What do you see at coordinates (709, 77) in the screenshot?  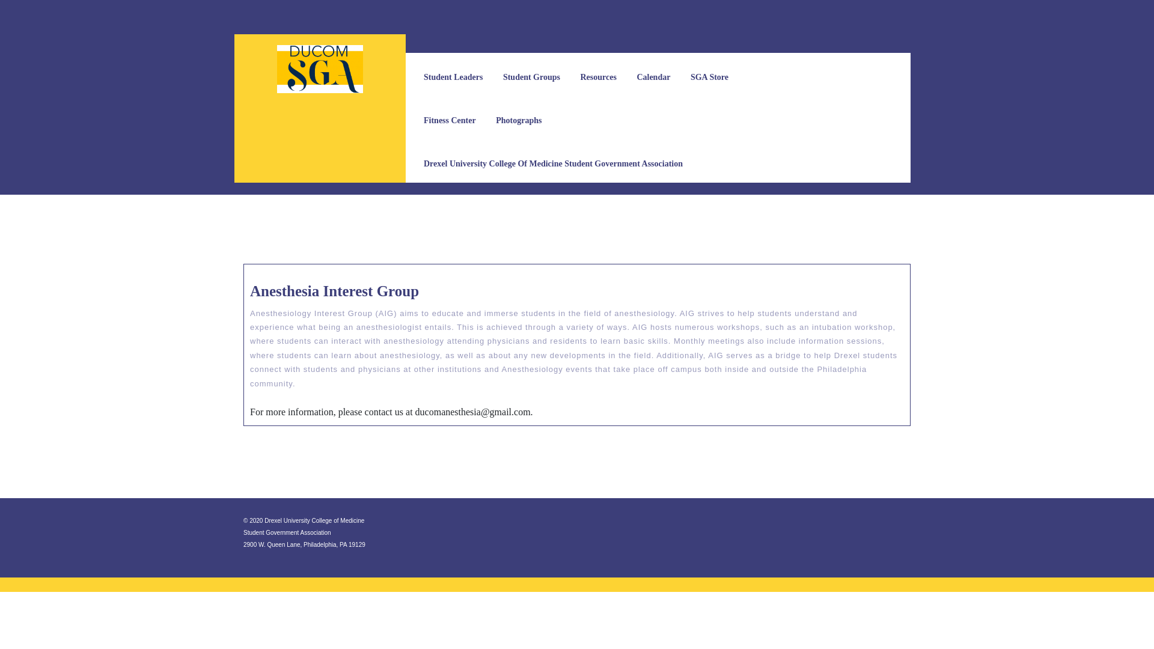 I see `SGA Store` at bounding box center [709, 77].